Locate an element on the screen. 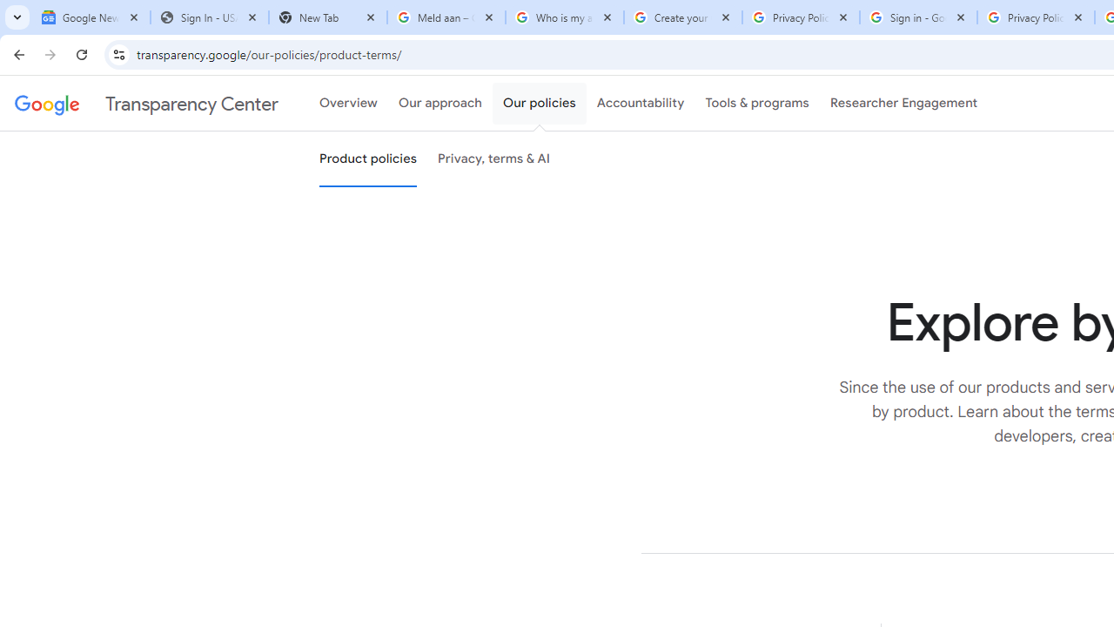 Image resolution: width=1114 pixels, height=627 pixels. Transparency Center is located at coordinates (146, 104).